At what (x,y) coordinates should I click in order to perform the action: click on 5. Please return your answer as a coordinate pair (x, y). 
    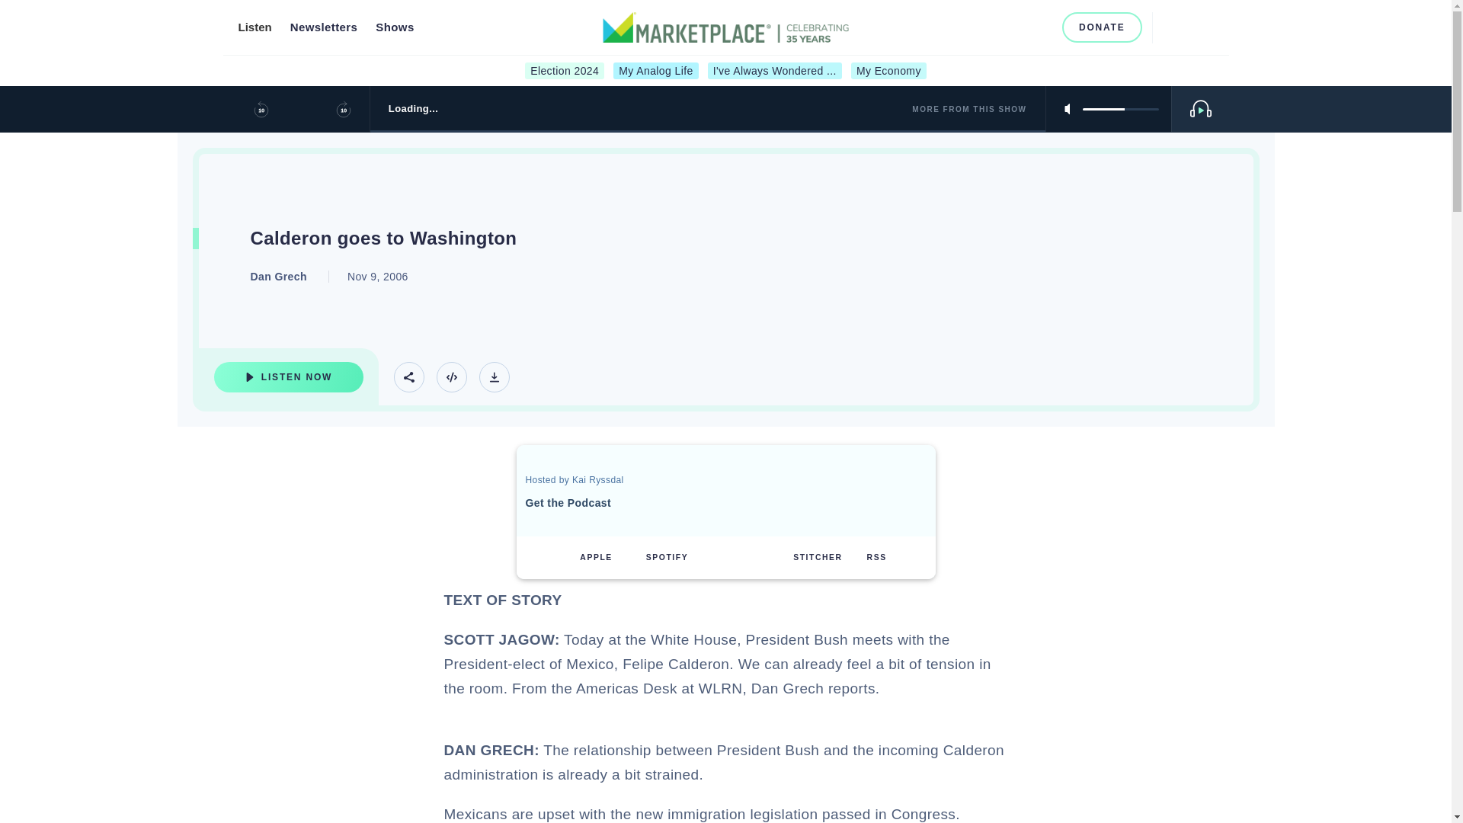
    Looking at the image, I should click on (1120, 108).